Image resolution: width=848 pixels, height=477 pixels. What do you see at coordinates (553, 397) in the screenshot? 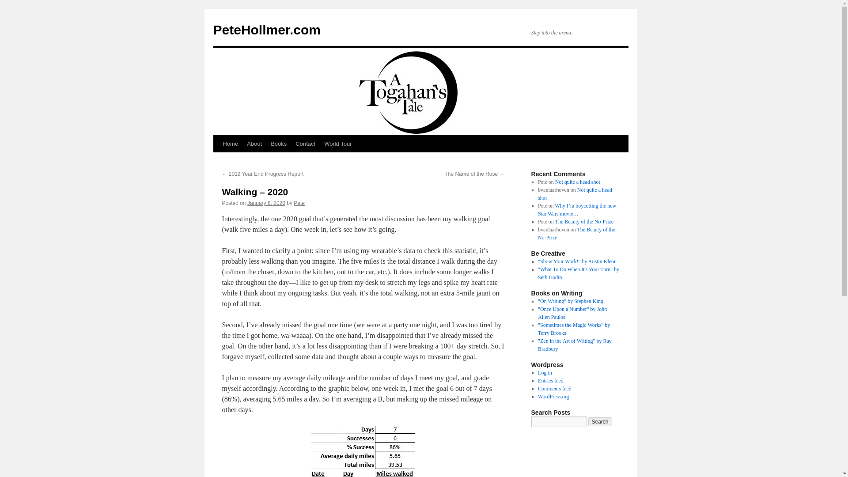
I see `WordPress.org` at bounding box center [553, 397].